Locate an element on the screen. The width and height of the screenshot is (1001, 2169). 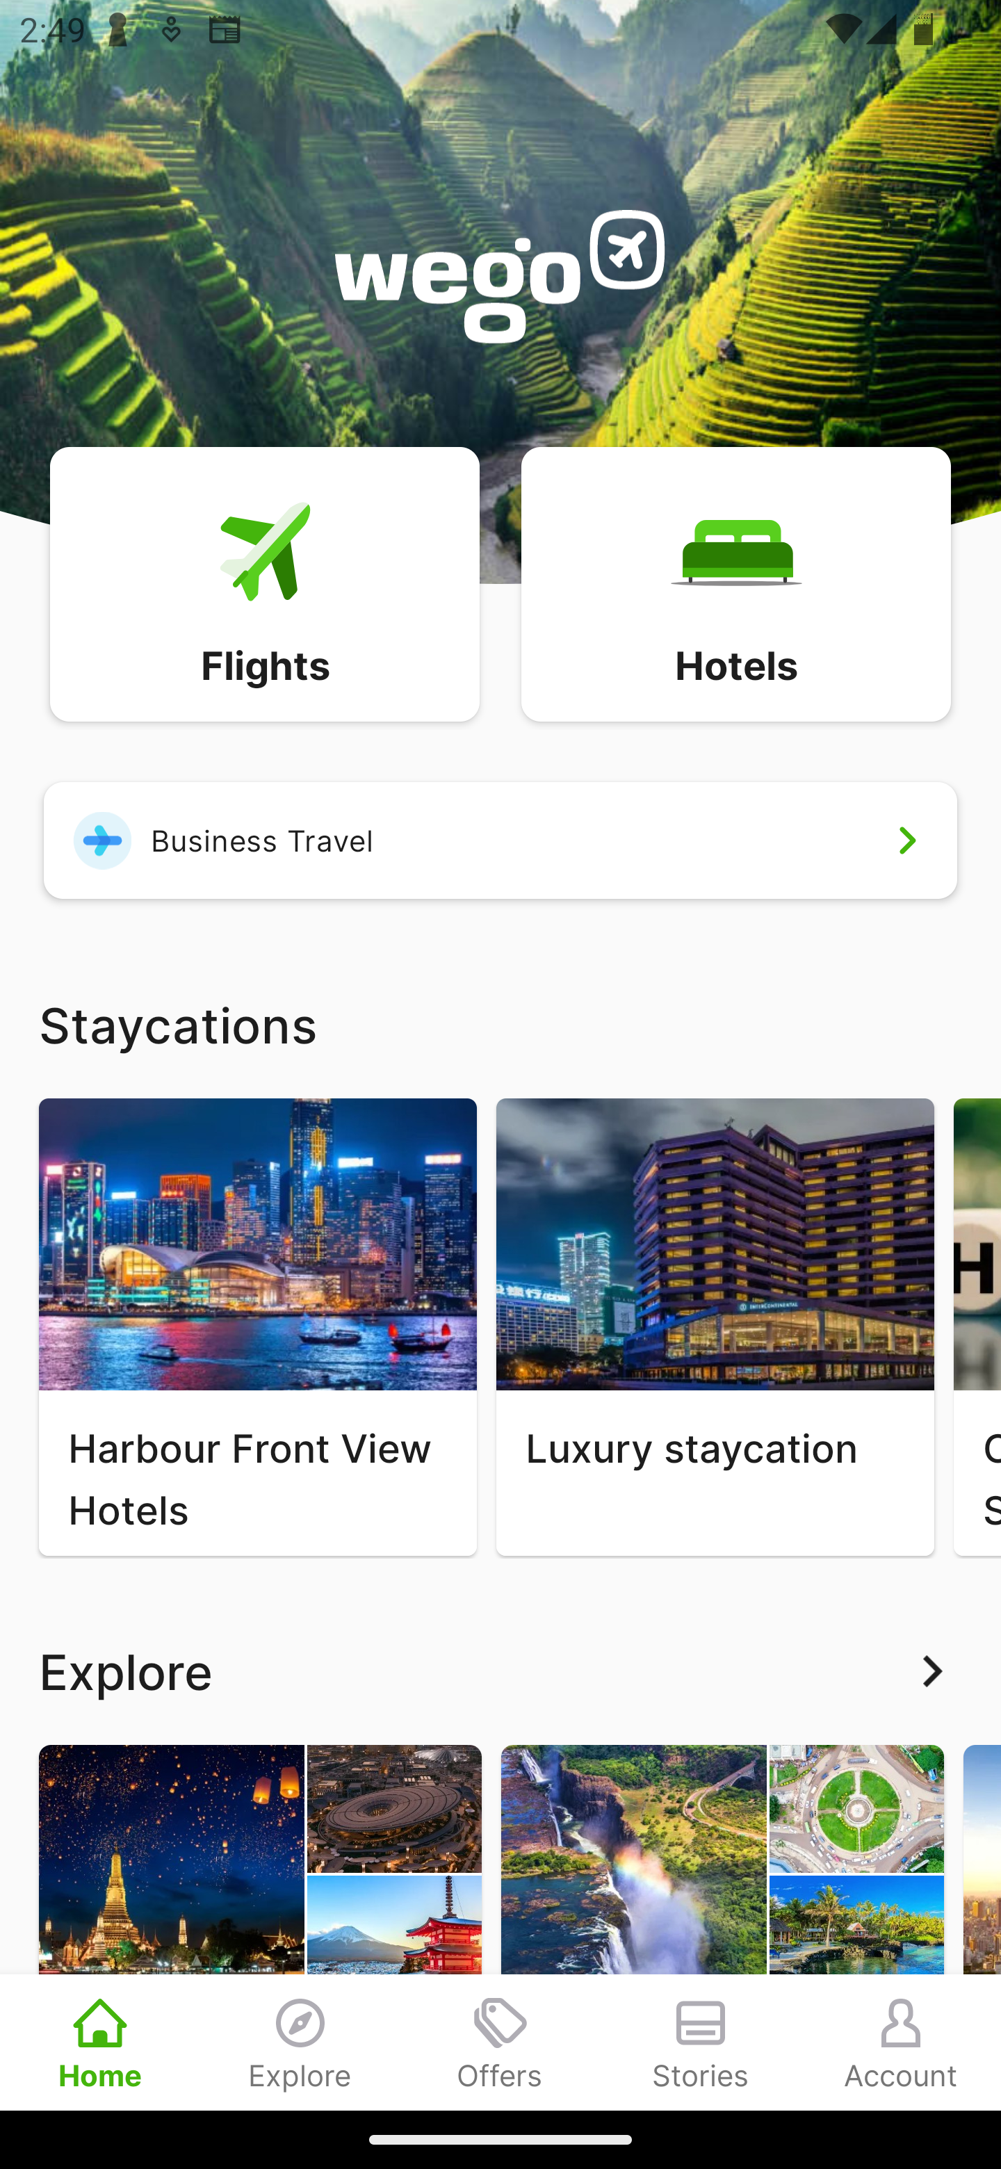
Business Travel is located at coordinates (500, 840).